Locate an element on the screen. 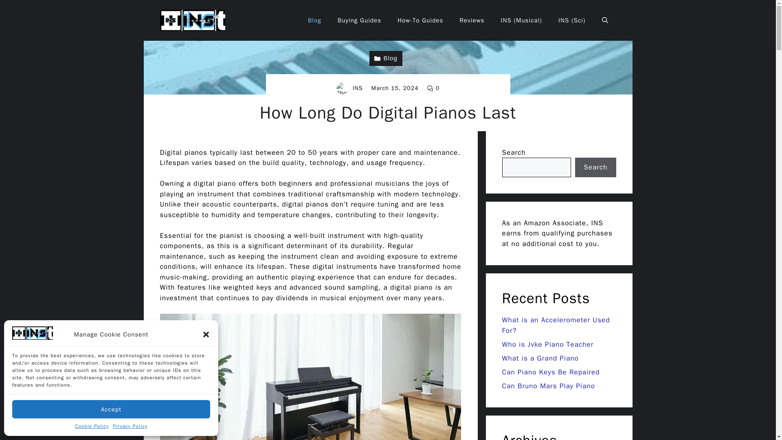 This screenshot has width=782, height=440. How-To Guides is located at coordinates (420, 20).